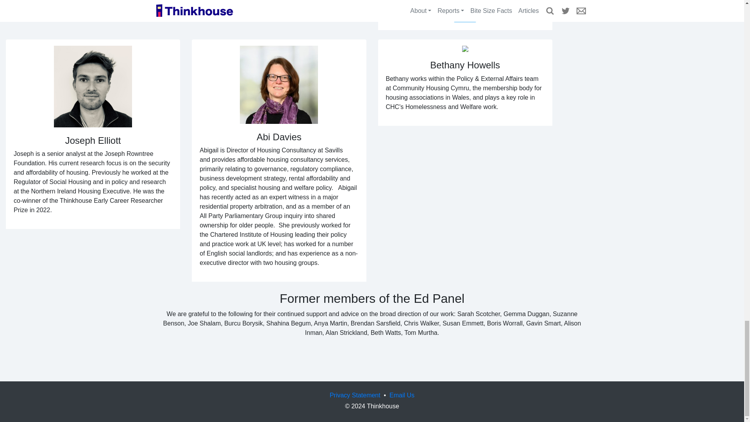 This screenshot has height=422, width=750. Describe the element at coordinates (355, 395) in the screenshot. I see `Privacy Statement` at that location.